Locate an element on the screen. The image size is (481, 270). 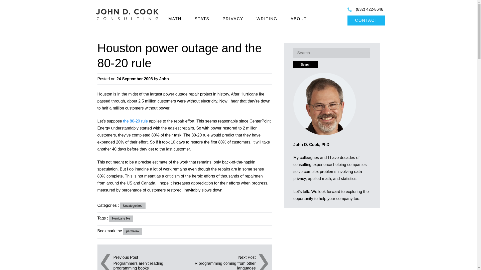
Hurricane Ike is located at coordinates (121, 218).